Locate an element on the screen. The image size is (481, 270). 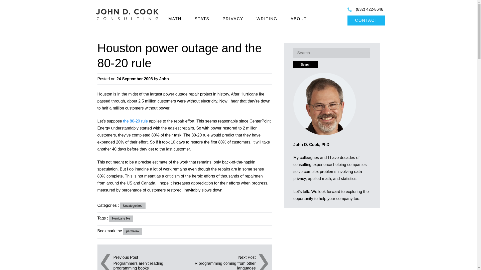
Hurricane Ike is located at coordinates (121, 218).